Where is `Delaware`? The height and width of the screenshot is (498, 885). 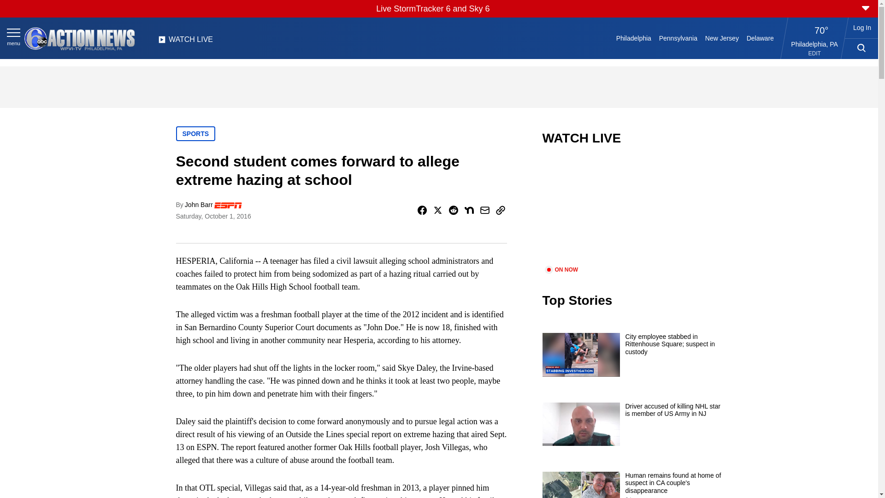
Delaware is located at coordinates (760, 38).